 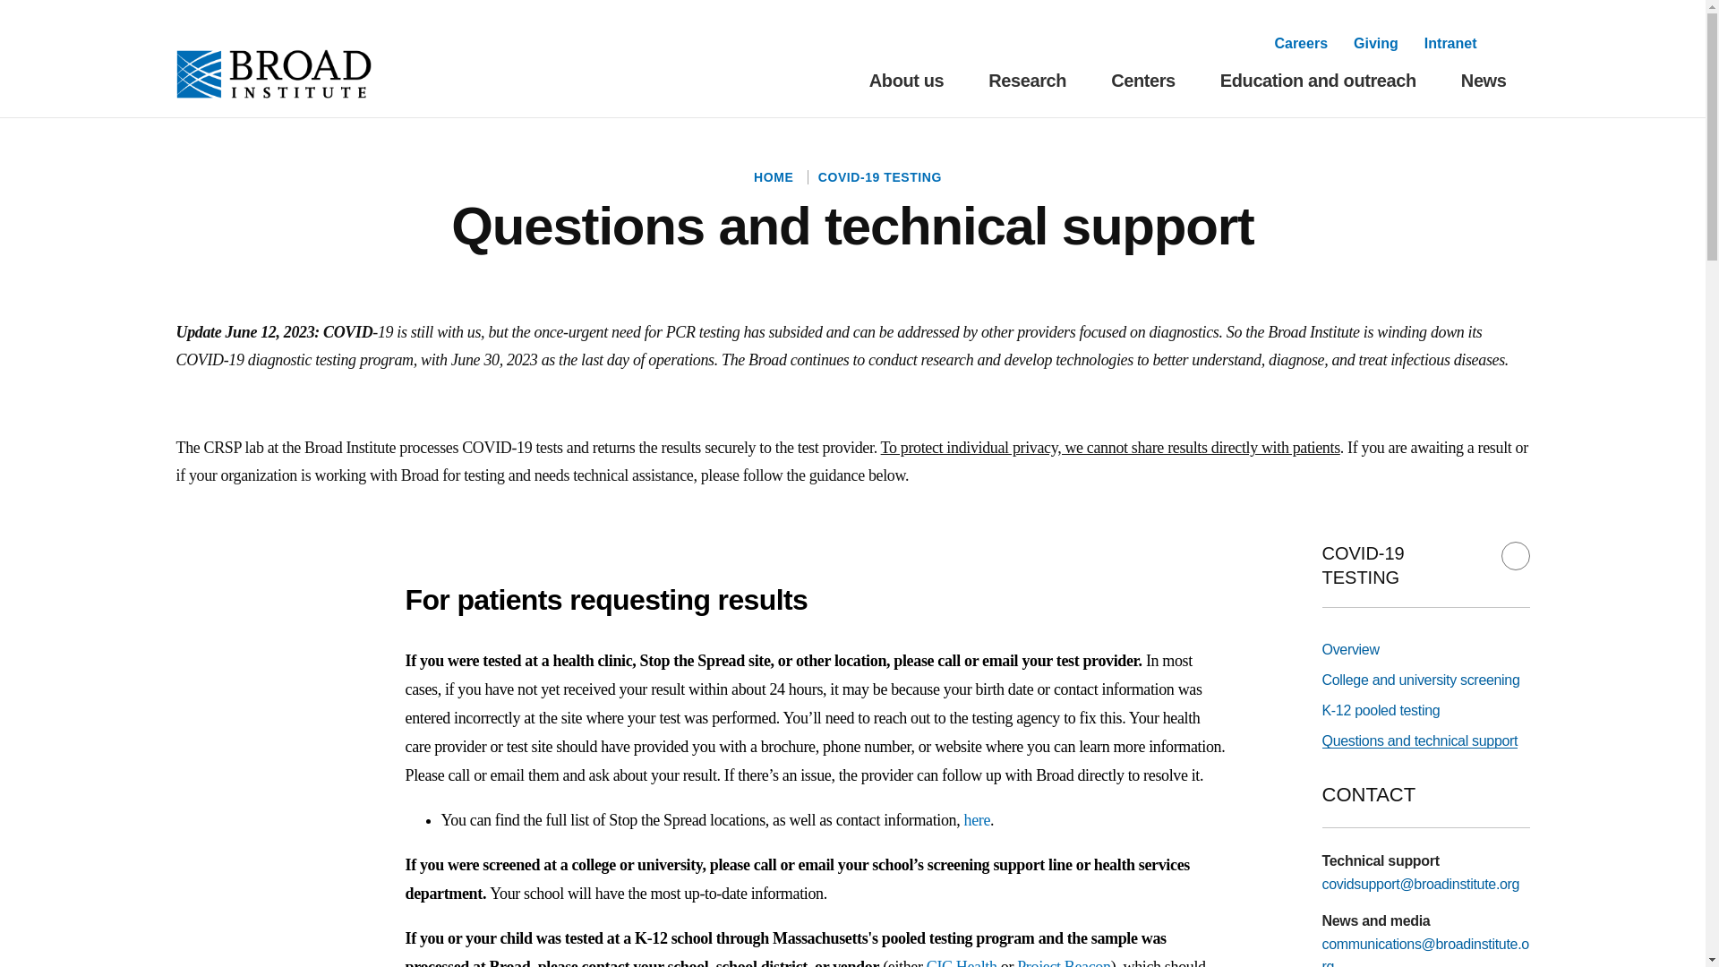 What do you see at coordinates (1450, 43) in the screenshot?
I see `Broad Institute Intranet` at bounding box center [1450, 43].